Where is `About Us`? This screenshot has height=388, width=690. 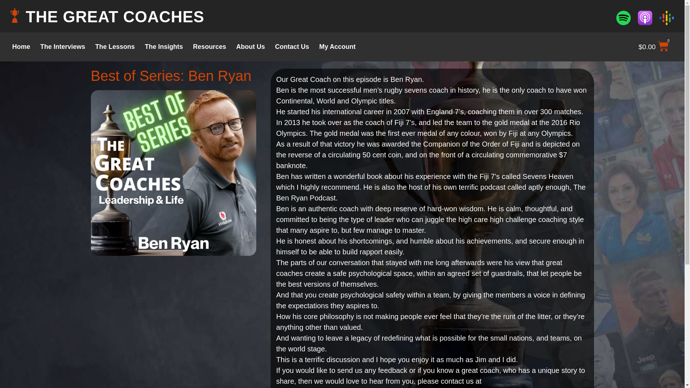
About Us is located at coordinates (250, 47).